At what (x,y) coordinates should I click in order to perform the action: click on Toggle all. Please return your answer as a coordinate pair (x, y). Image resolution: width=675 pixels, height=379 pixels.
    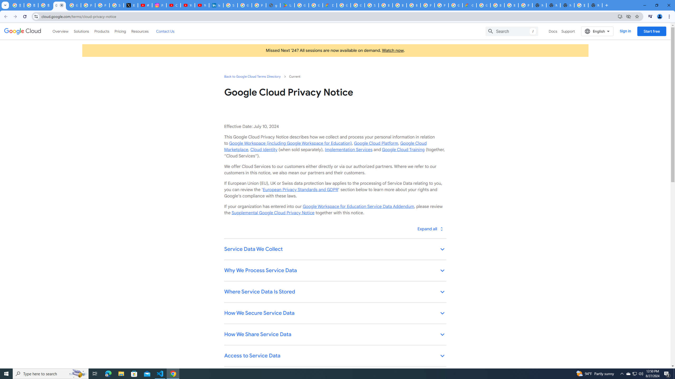
    Looking at the image, I should click on (430, 228).